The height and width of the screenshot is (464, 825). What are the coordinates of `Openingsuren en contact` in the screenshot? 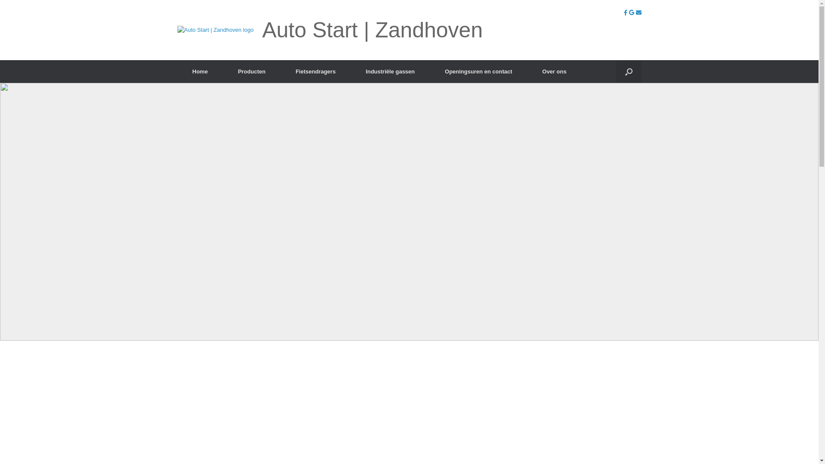 It's located at (479, 71).